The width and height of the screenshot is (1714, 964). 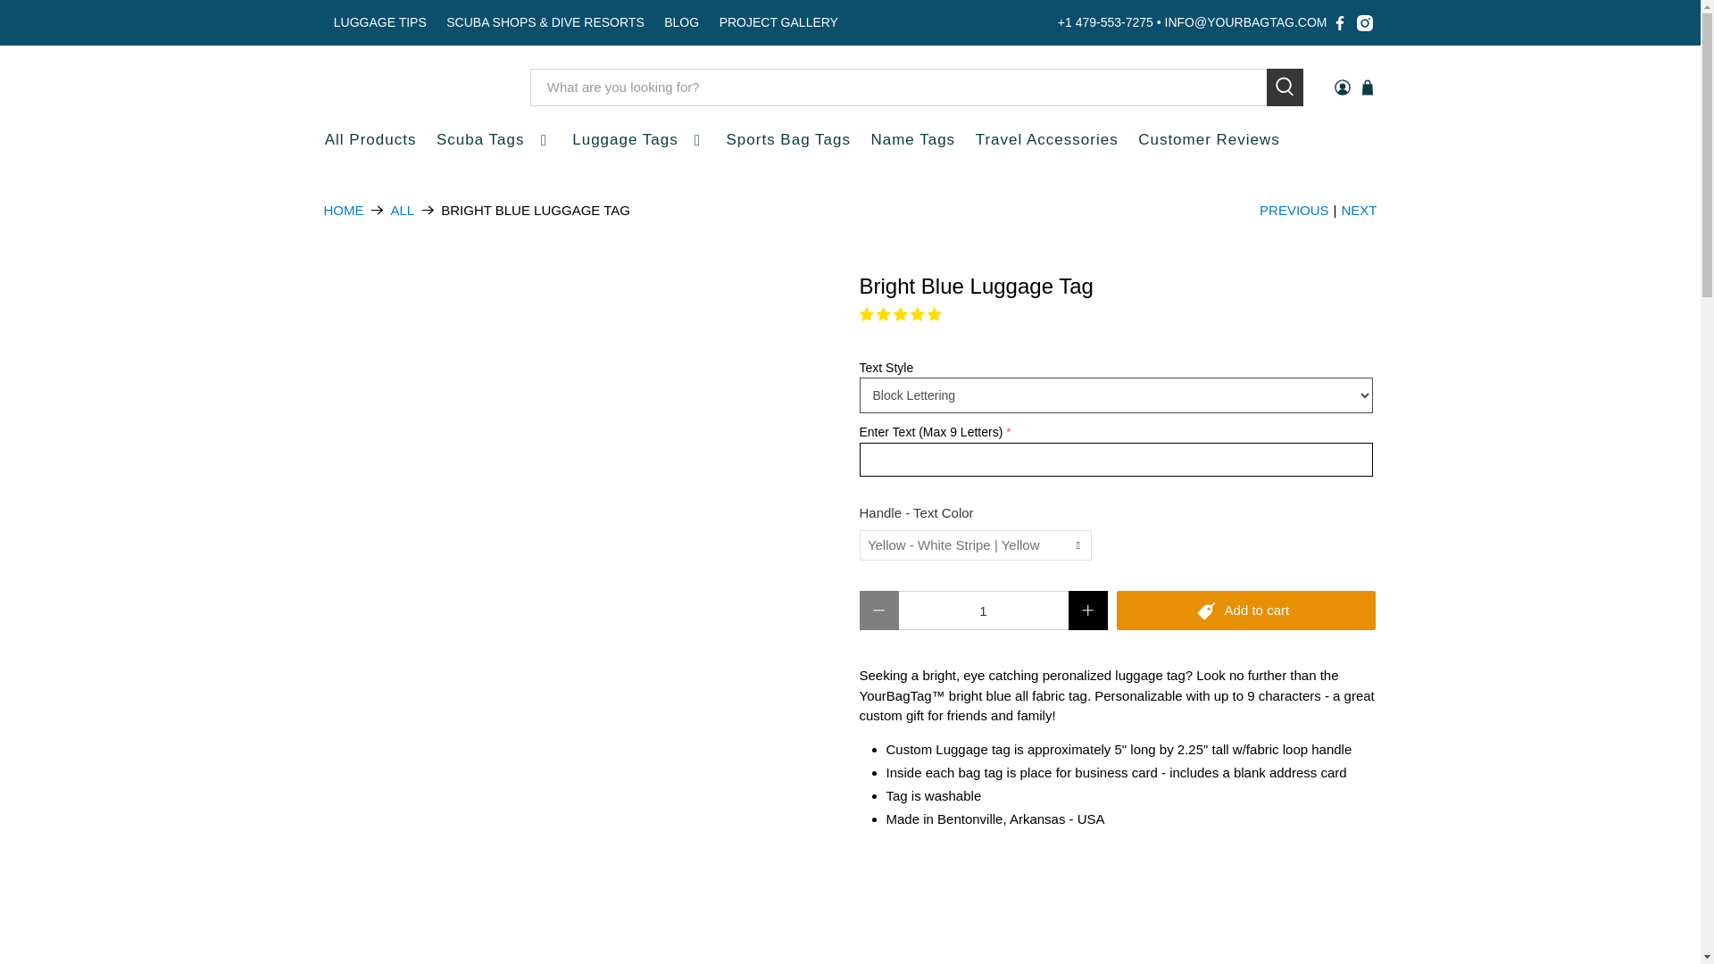 What do you see at coordinates (1209, 139) in the screenshot?
I see `Customer Reviews` at bounding box center [1209, 139].